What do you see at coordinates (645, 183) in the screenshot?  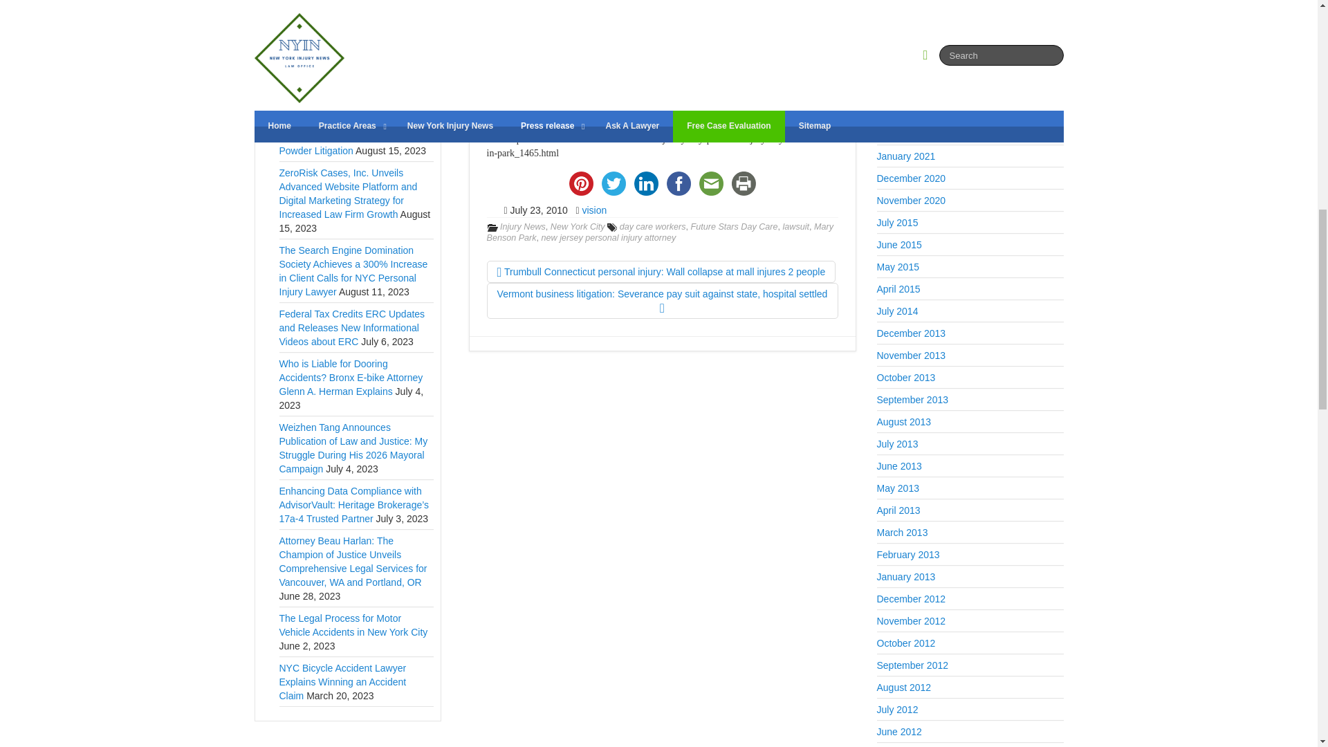 I see `LinkedIn` at bounding box center [645, 183].